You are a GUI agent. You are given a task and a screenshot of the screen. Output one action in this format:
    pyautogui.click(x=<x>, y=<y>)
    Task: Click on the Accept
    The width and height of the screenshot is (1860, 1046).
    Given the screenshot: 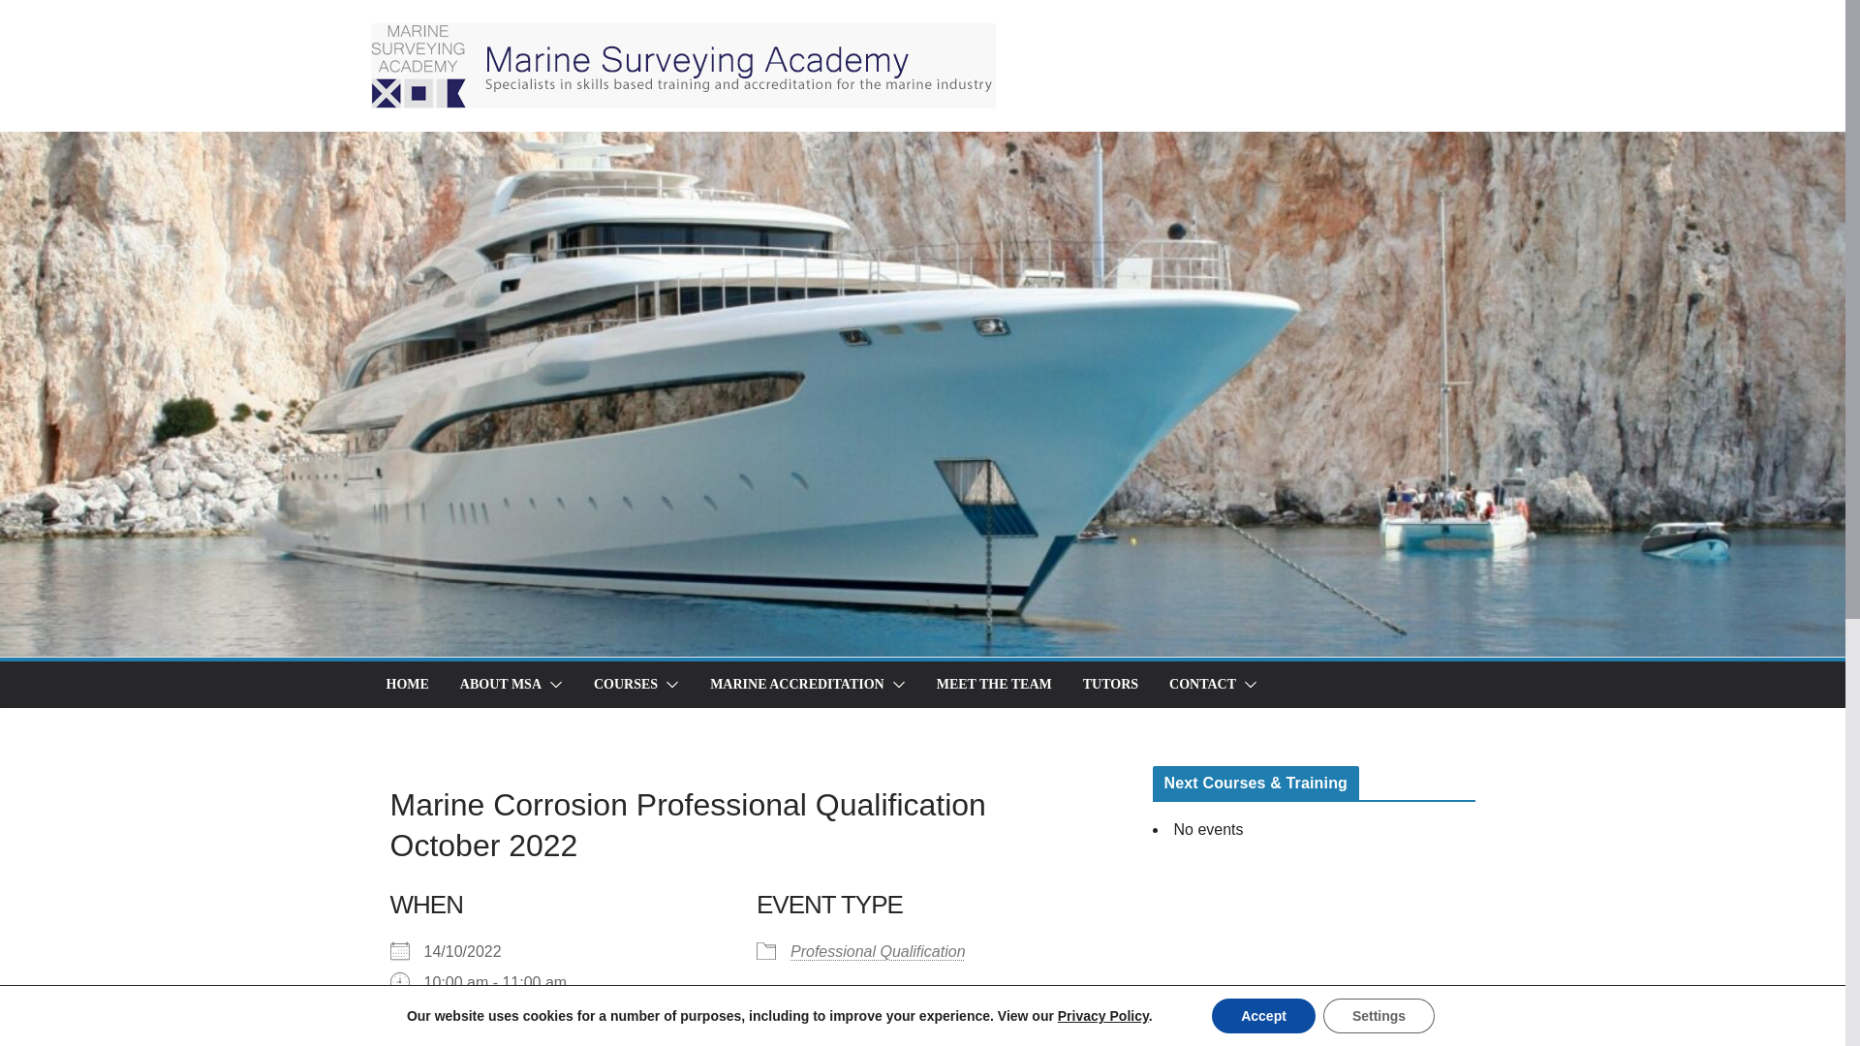 What is the action you would take?
    pyautogui.click(x=1263, y=1016)
    